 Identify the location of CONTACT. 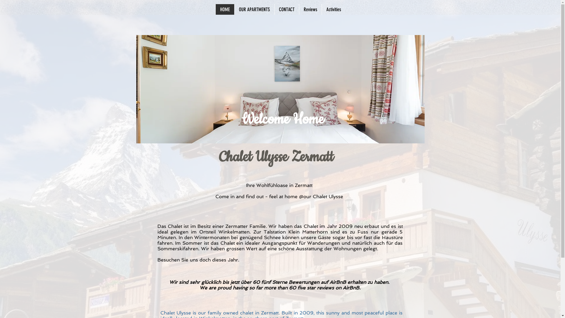
(287, 9).